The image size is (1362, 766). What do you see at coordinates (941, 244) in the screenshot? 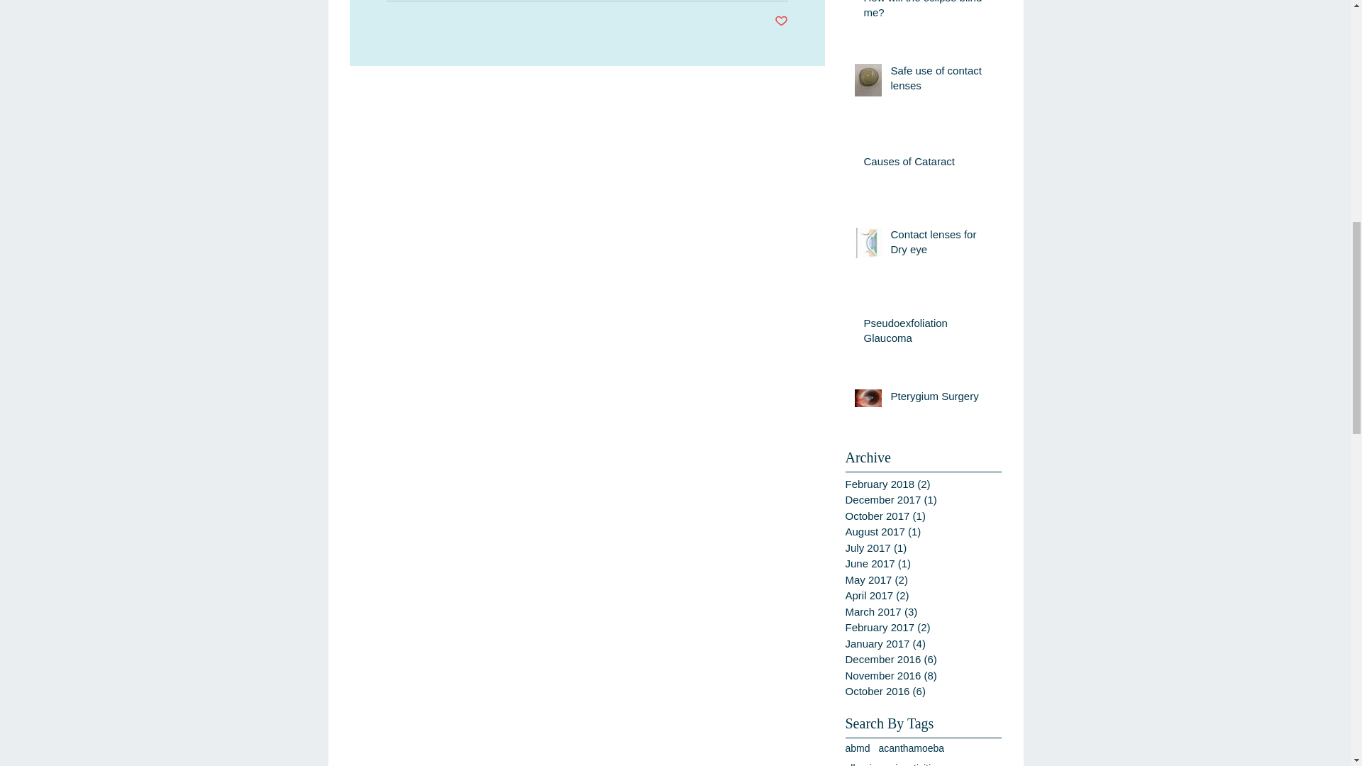
I see `Contact lenses for Dry eye` at bounding box center [941, 244].